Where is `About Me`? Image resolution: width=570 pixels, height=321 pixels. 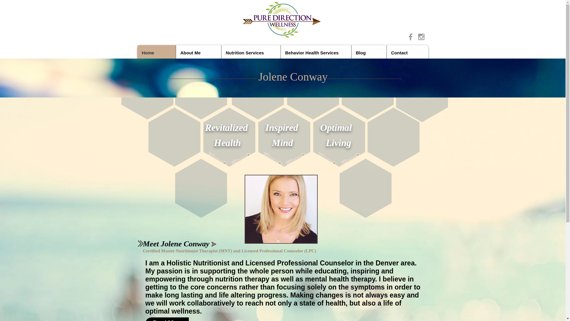
About Me is located at coordinates (198, 53).